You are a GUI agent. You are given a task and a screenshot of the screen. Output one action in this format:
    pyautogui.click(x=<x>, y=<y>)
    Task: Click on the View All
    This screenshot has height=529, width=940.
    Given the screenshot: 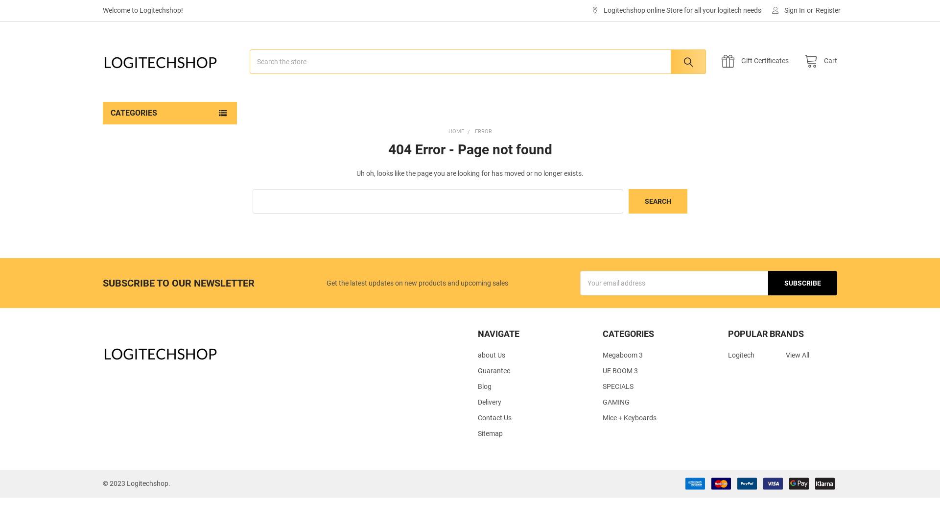 What is the action you would take?
    pyautogui.click(x=798, y=355)
    